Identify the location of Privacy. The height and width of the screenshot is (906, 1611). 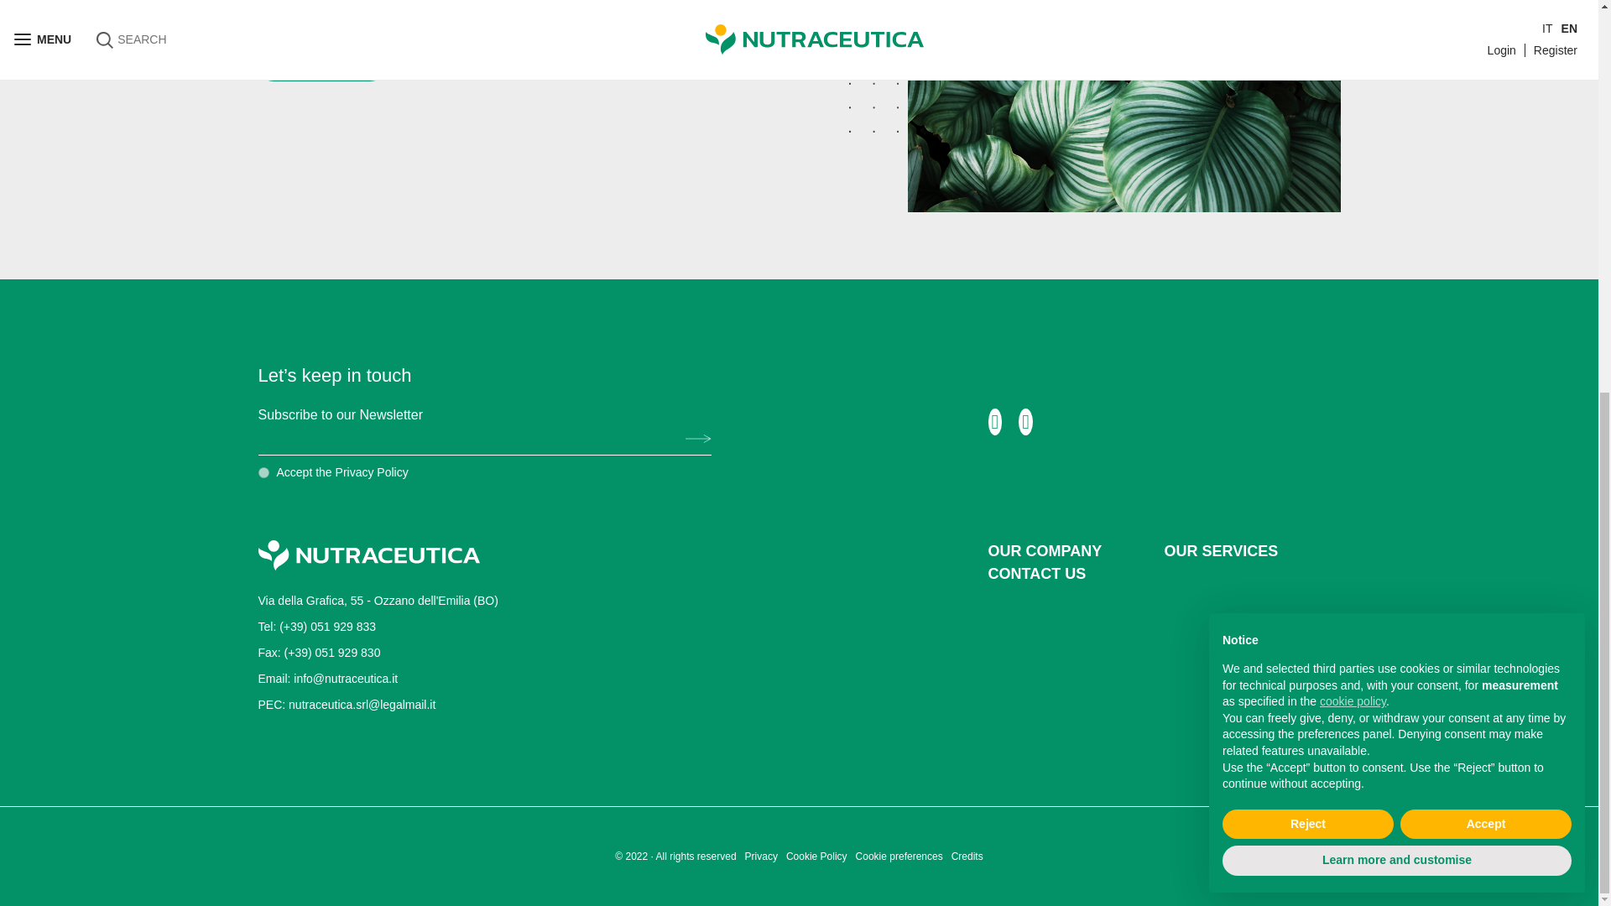
(761, 856).